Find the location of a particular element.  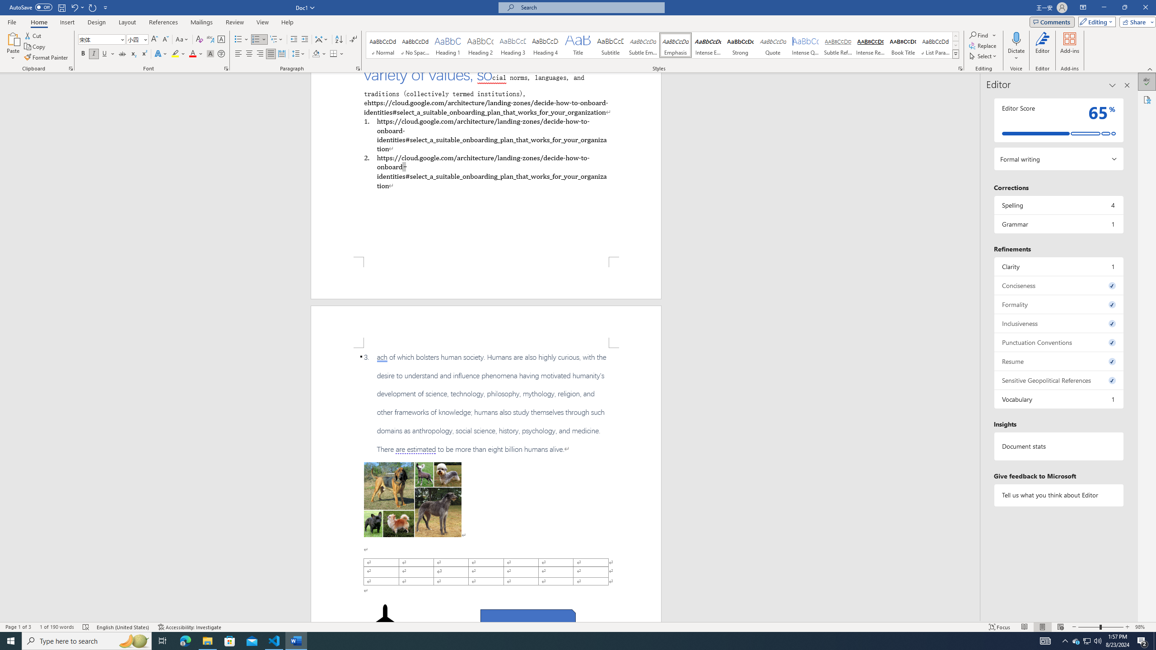

Conciseness, 0 issues. Press space or enter to review items. is located at coordinates (1058, 285).